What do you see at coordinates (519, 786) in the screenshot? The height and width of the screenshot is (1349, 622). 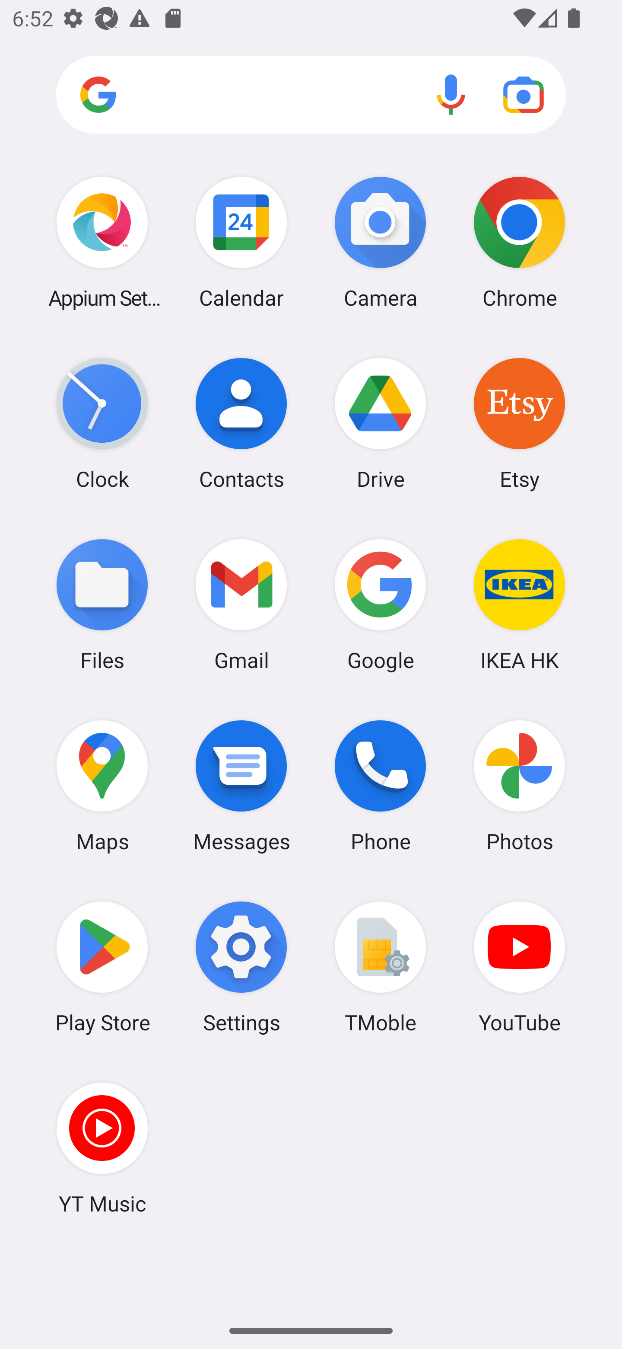 I see `Photos` at bounding box center [519, 786].